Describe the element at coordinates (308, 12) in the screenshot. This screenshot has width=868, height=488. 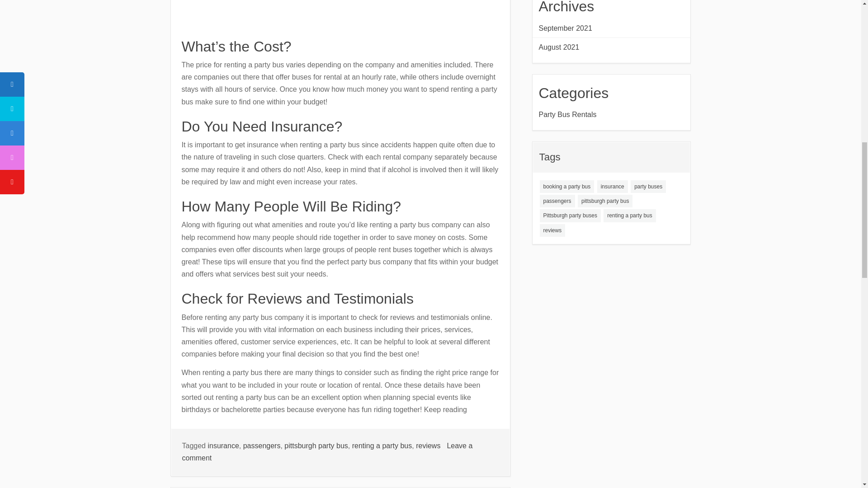
I see `YouTube video player` at that location.